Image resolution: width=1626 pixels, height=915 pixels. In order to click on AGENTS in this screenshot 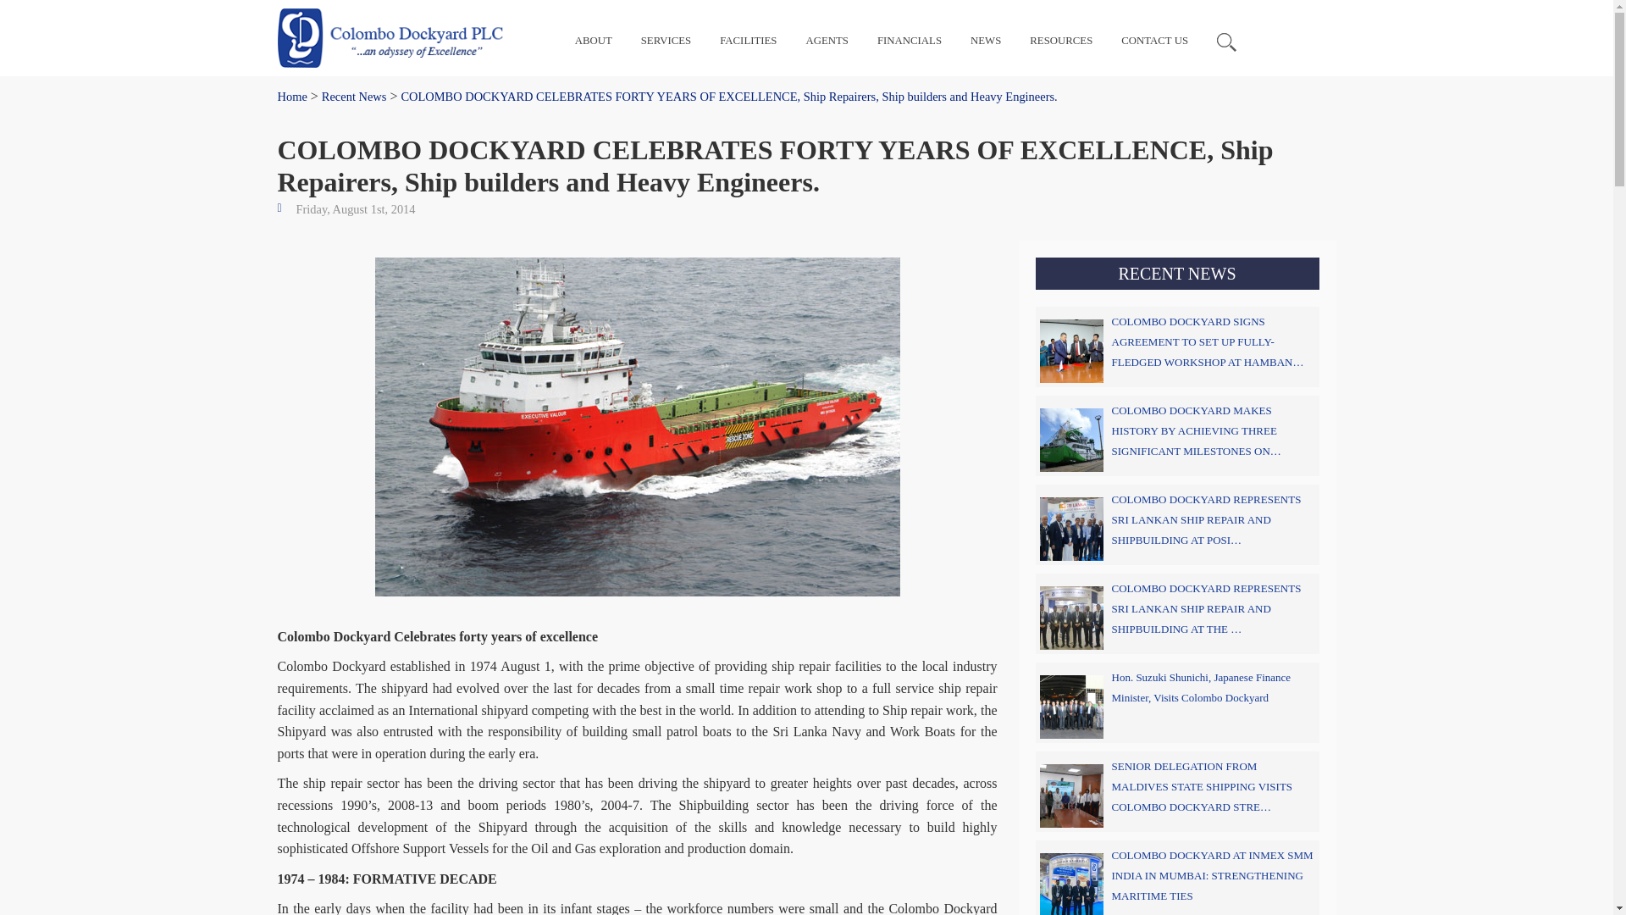, I will do `click(826, 41)`.